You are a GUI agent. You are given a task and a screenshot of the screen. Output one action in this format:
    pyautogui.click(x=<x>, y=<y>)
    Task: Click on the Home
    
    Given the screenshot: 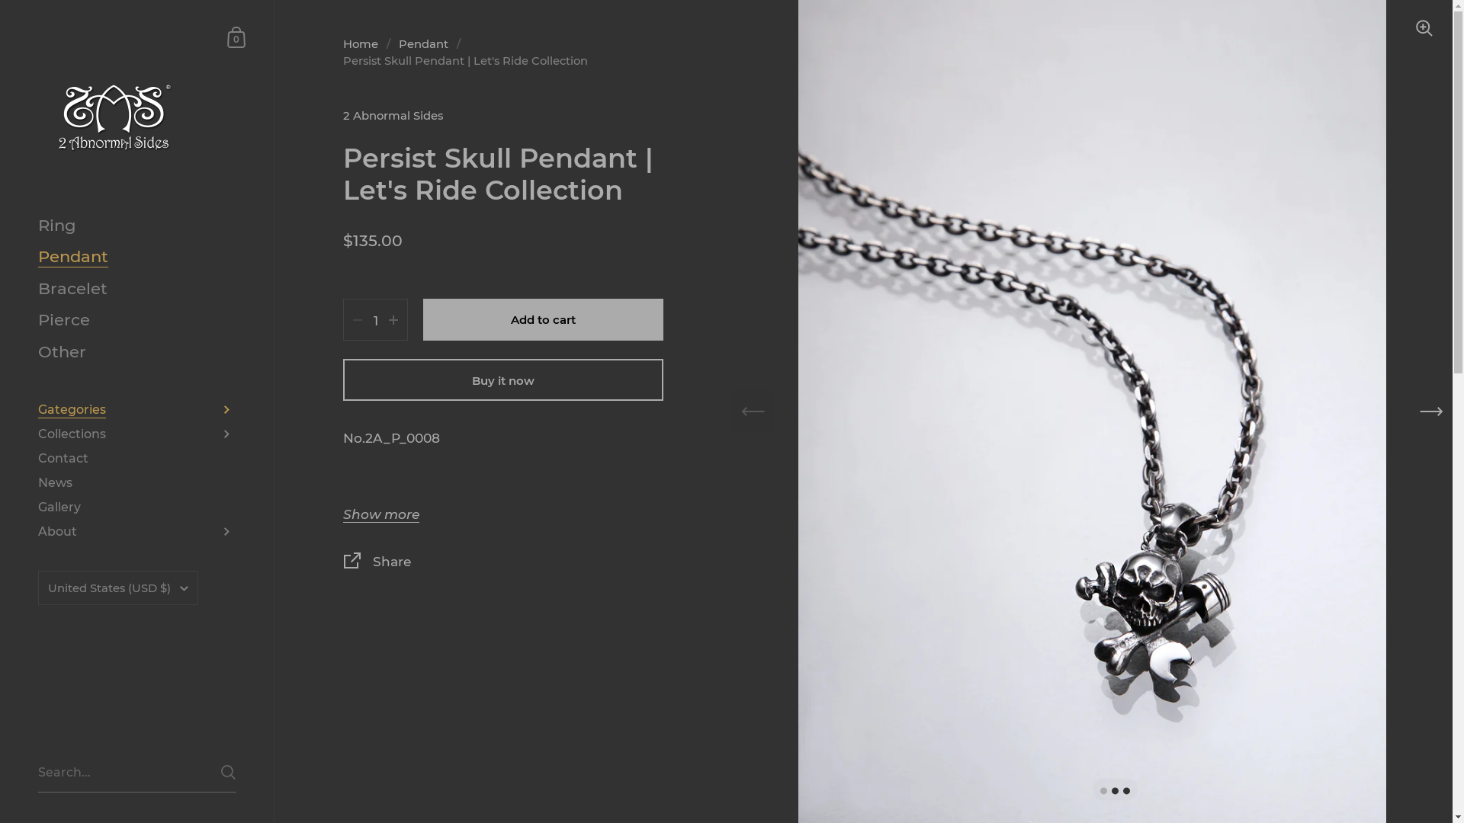 What is the action you would take?
    pyautogui.click(x=361, y=44)
    